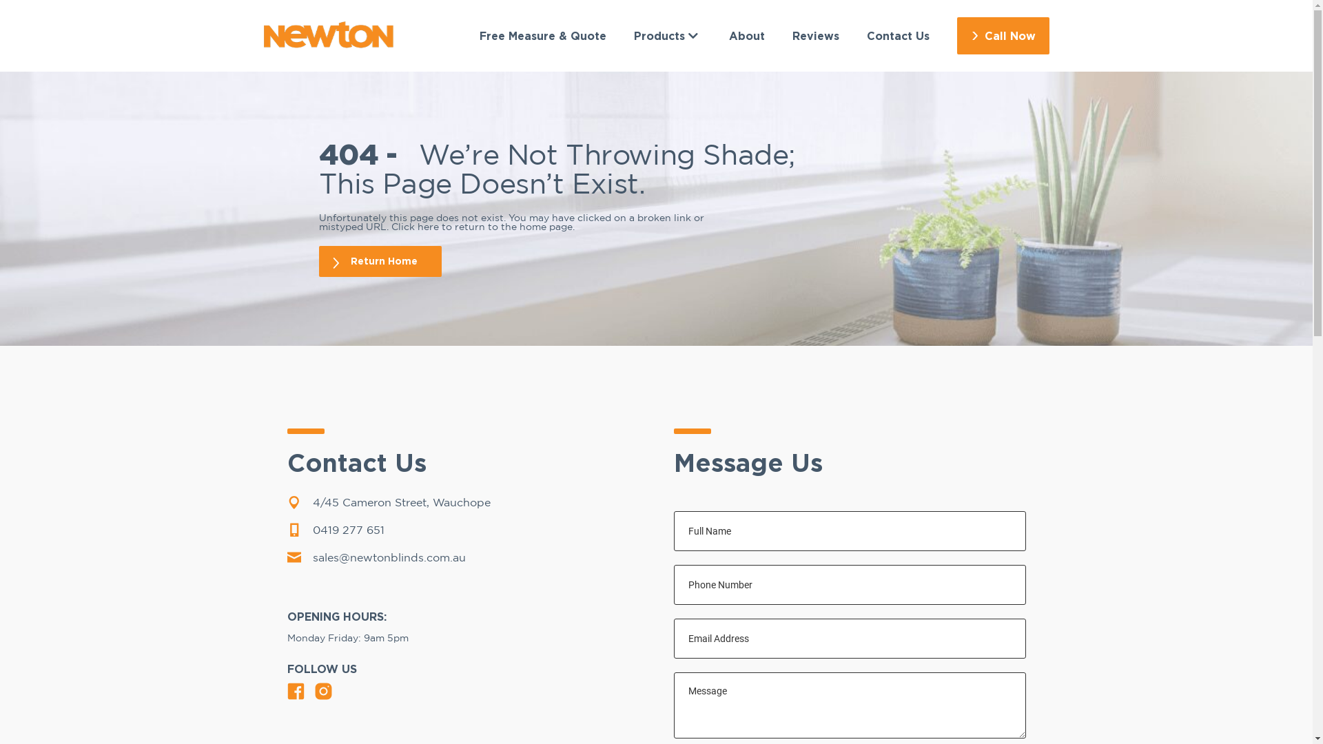 This screenshot has height=744, width=1323. What do you see at coordinates (380, 262) in the screenshot?
I see `Return Home` at bounding box center [380, 262].